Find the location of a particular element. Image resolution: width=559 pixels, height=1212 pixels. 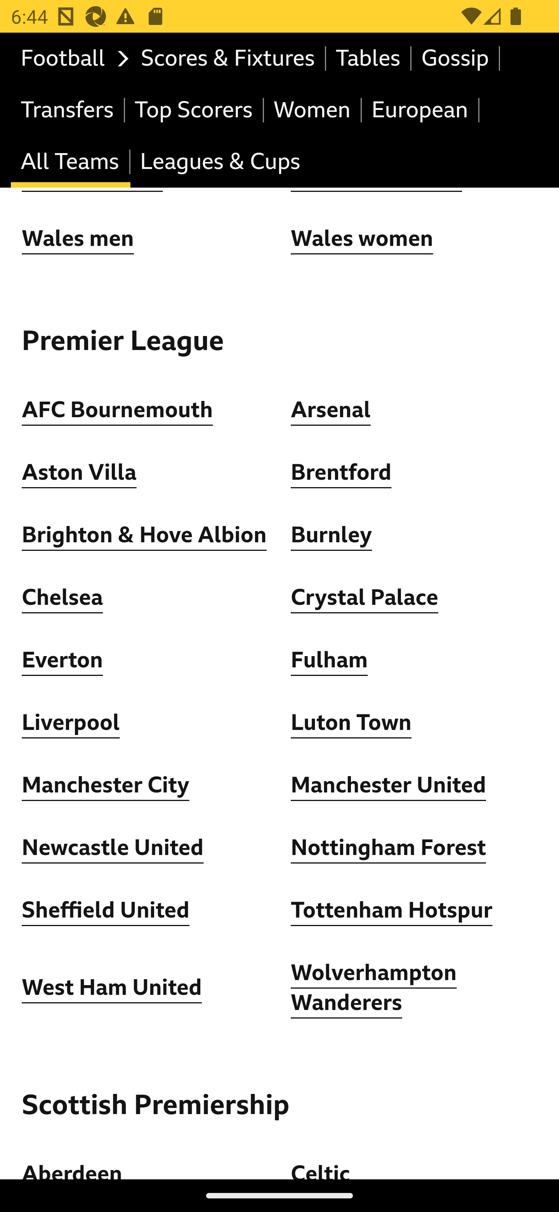

Manchester United is located at coordinates (389, 786).